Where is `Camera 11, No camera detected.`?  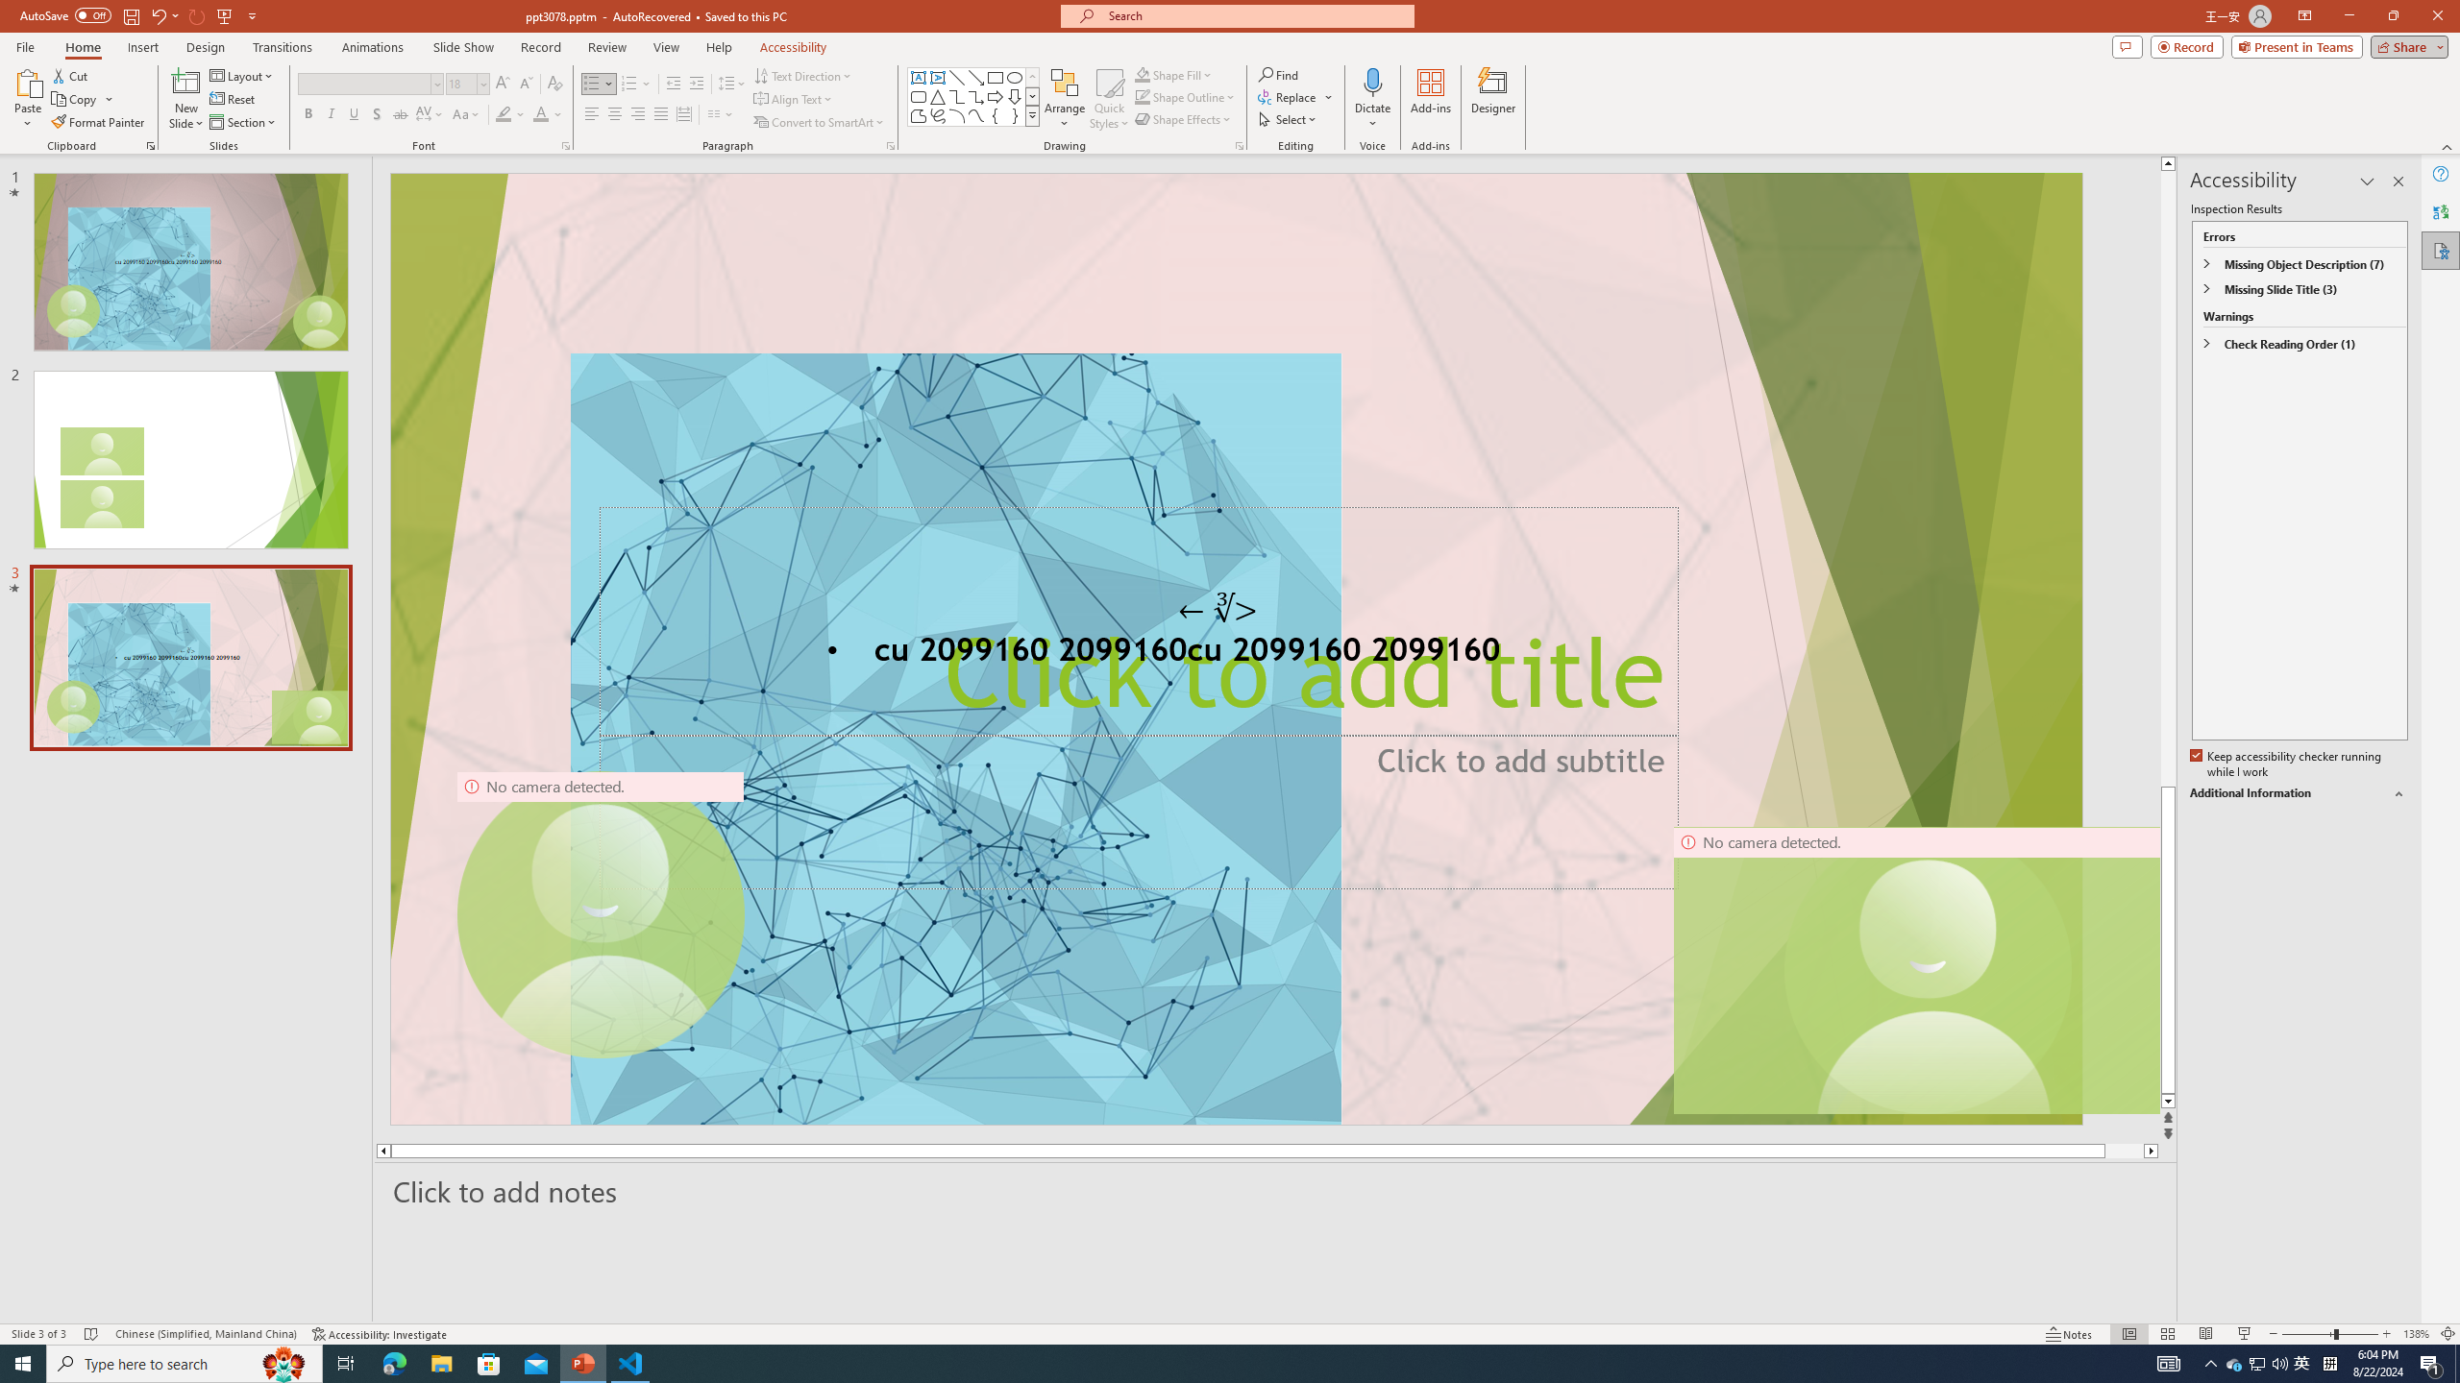
Camera 11, No camera detected. is located at coordinates (1929, 970).